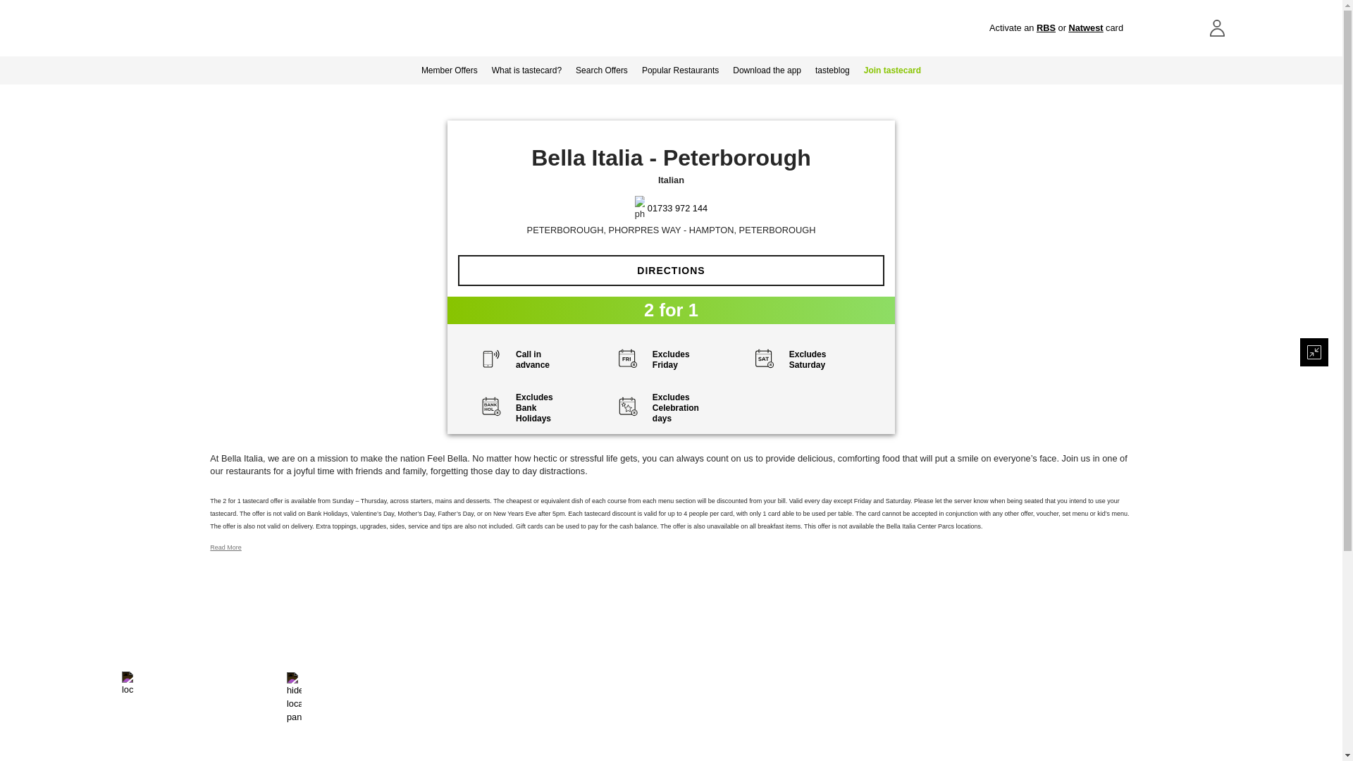 This screenshot has width=1353, height=761. I want to click on Natwest, so click(1085, 28).